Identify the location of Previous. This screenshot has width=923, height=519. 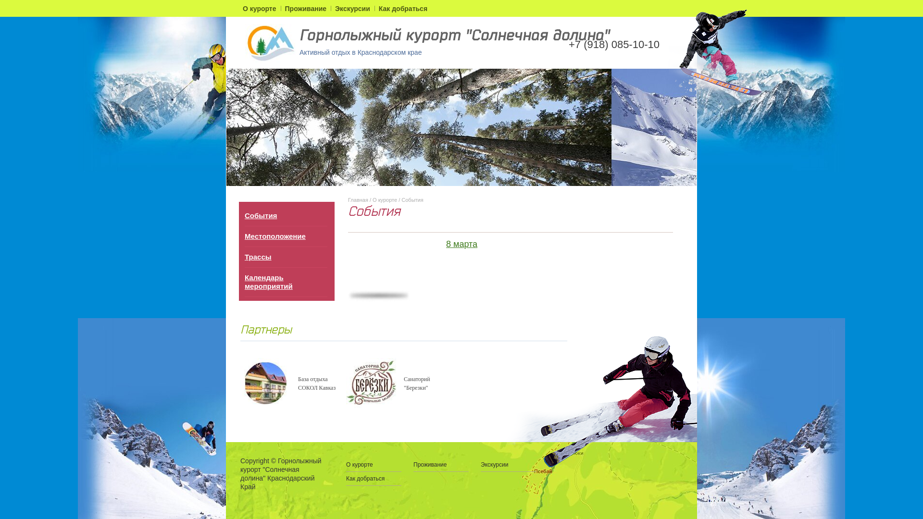
(238, 127).